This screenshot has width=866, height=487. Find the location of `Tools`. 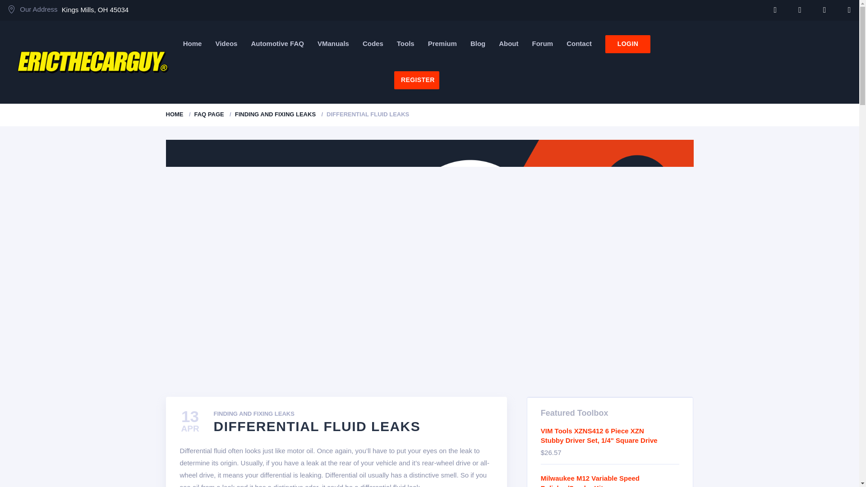

Tools is located at coordinates (405, 43).